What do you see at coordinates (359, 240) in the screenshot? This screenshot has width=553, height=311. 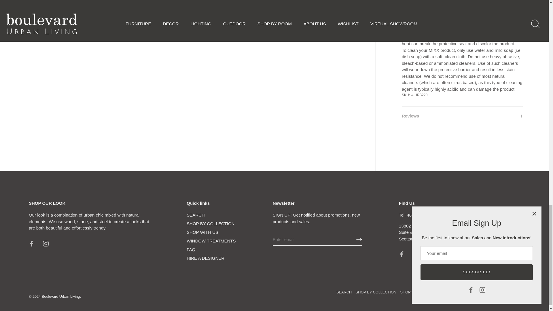 I see `RIGHT ARROW LONG` at bounding box center [359, 240].